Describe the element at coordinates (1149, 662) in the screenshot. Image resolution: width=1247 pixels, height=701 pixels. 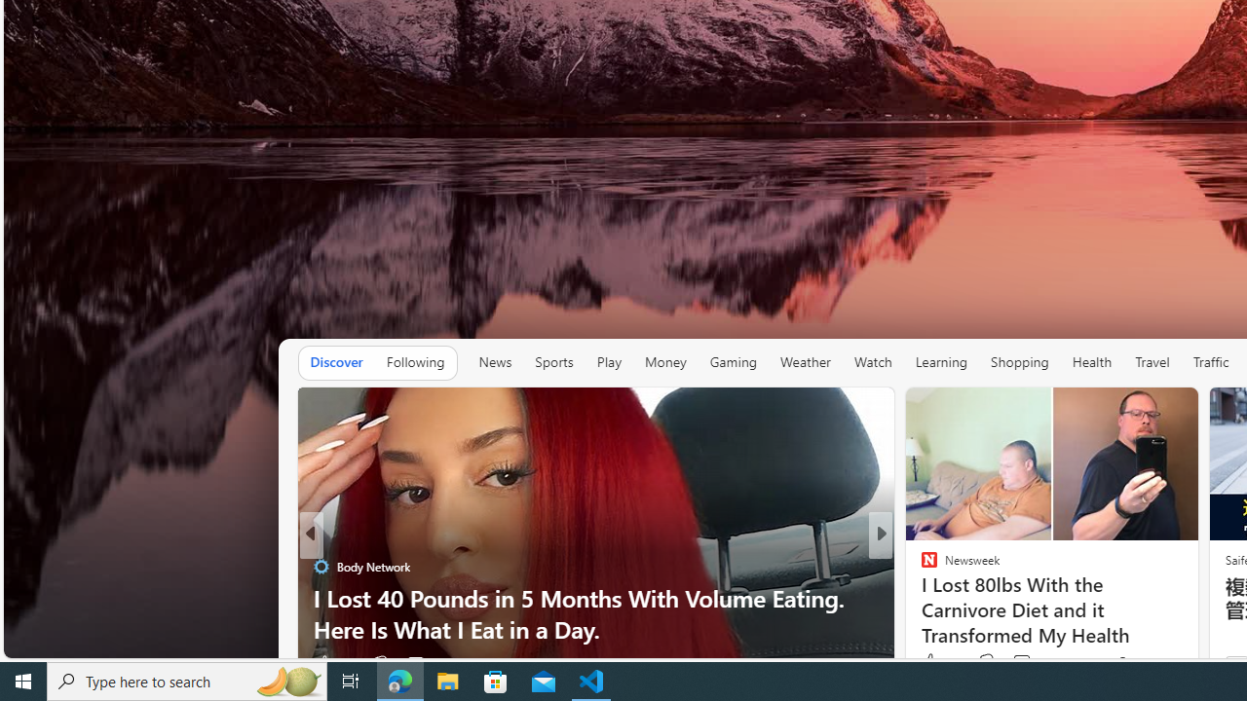
I see `You're following Newsweek` at that location.